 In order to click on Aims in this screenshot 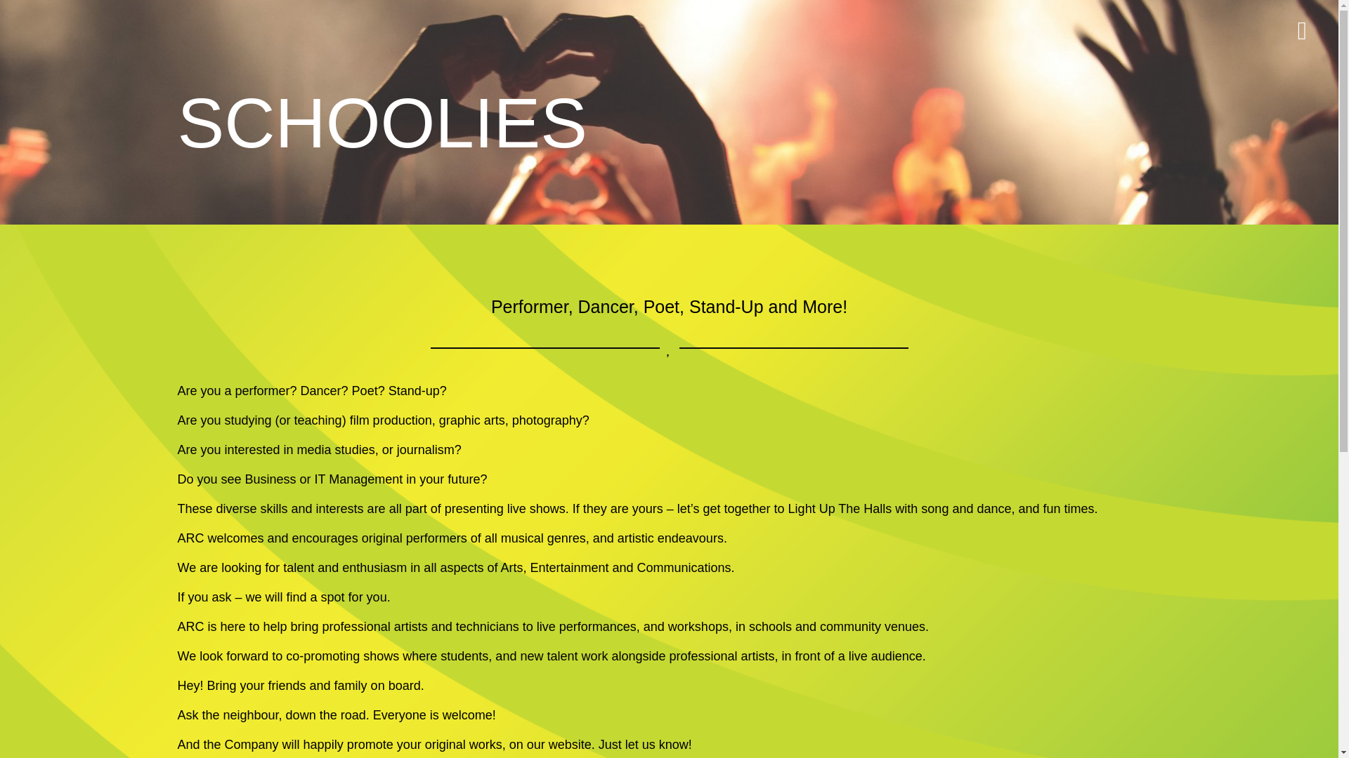, I will do `click(537, 639)`.